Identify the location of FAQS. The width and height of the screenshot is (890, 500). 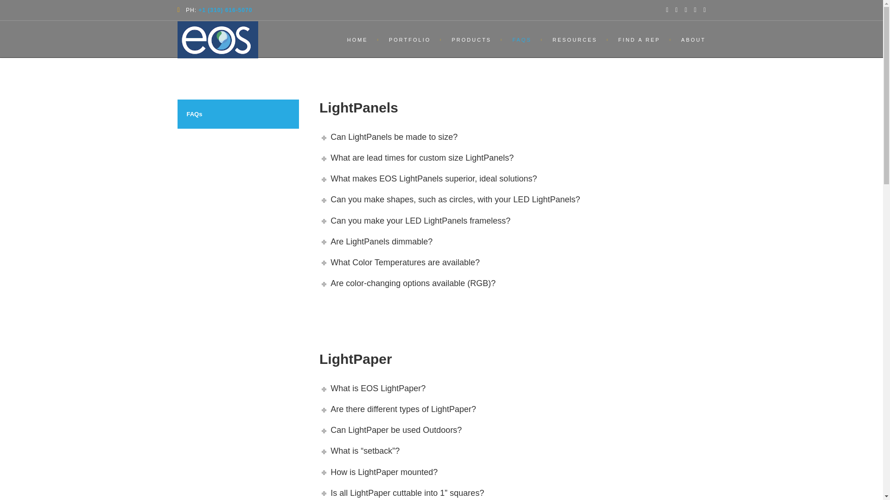
(523, 39).